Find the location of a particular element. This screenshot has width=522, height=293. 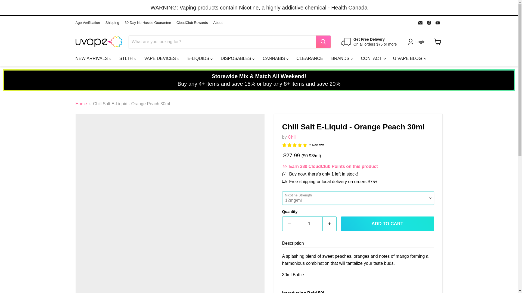

1 is located at coordinates (309, 224).